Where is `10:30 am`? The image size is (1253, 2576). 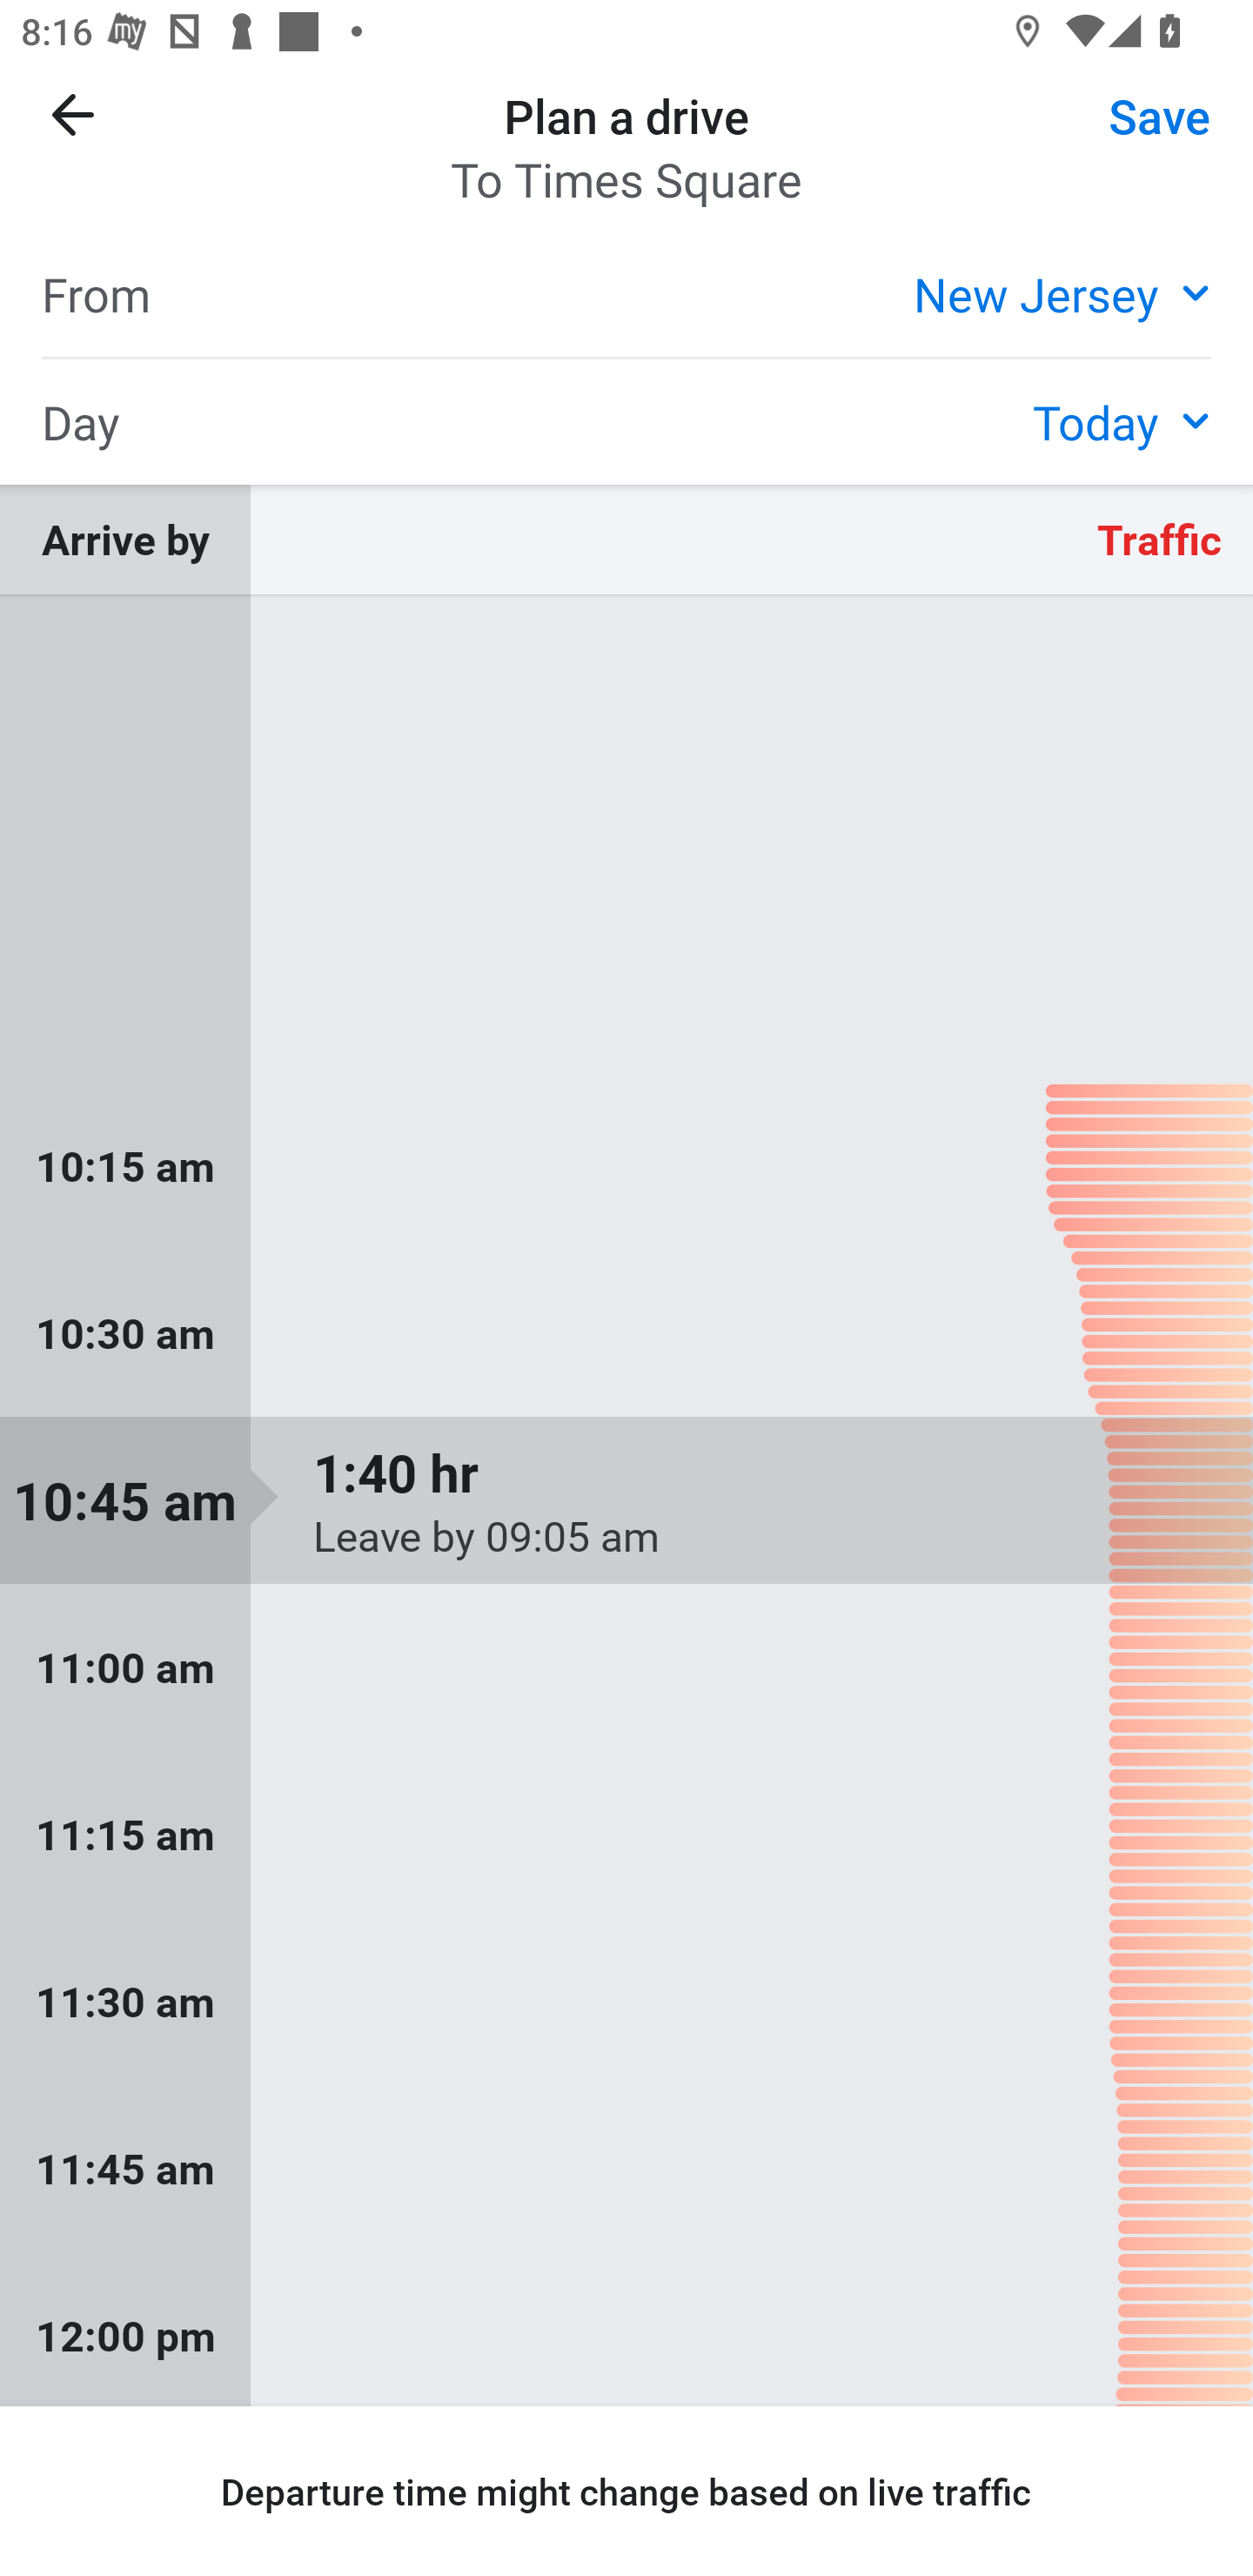 10:30 am is located at coordinates (626, 1333).